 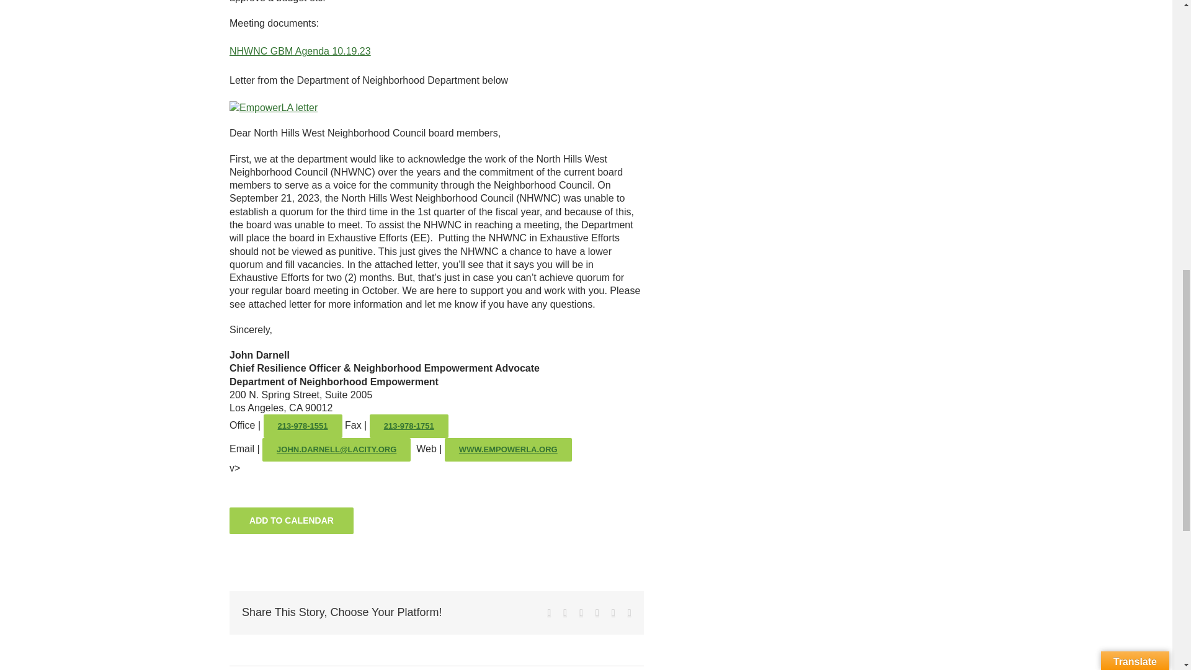 I want to click on image, so click(x=274, y=107).